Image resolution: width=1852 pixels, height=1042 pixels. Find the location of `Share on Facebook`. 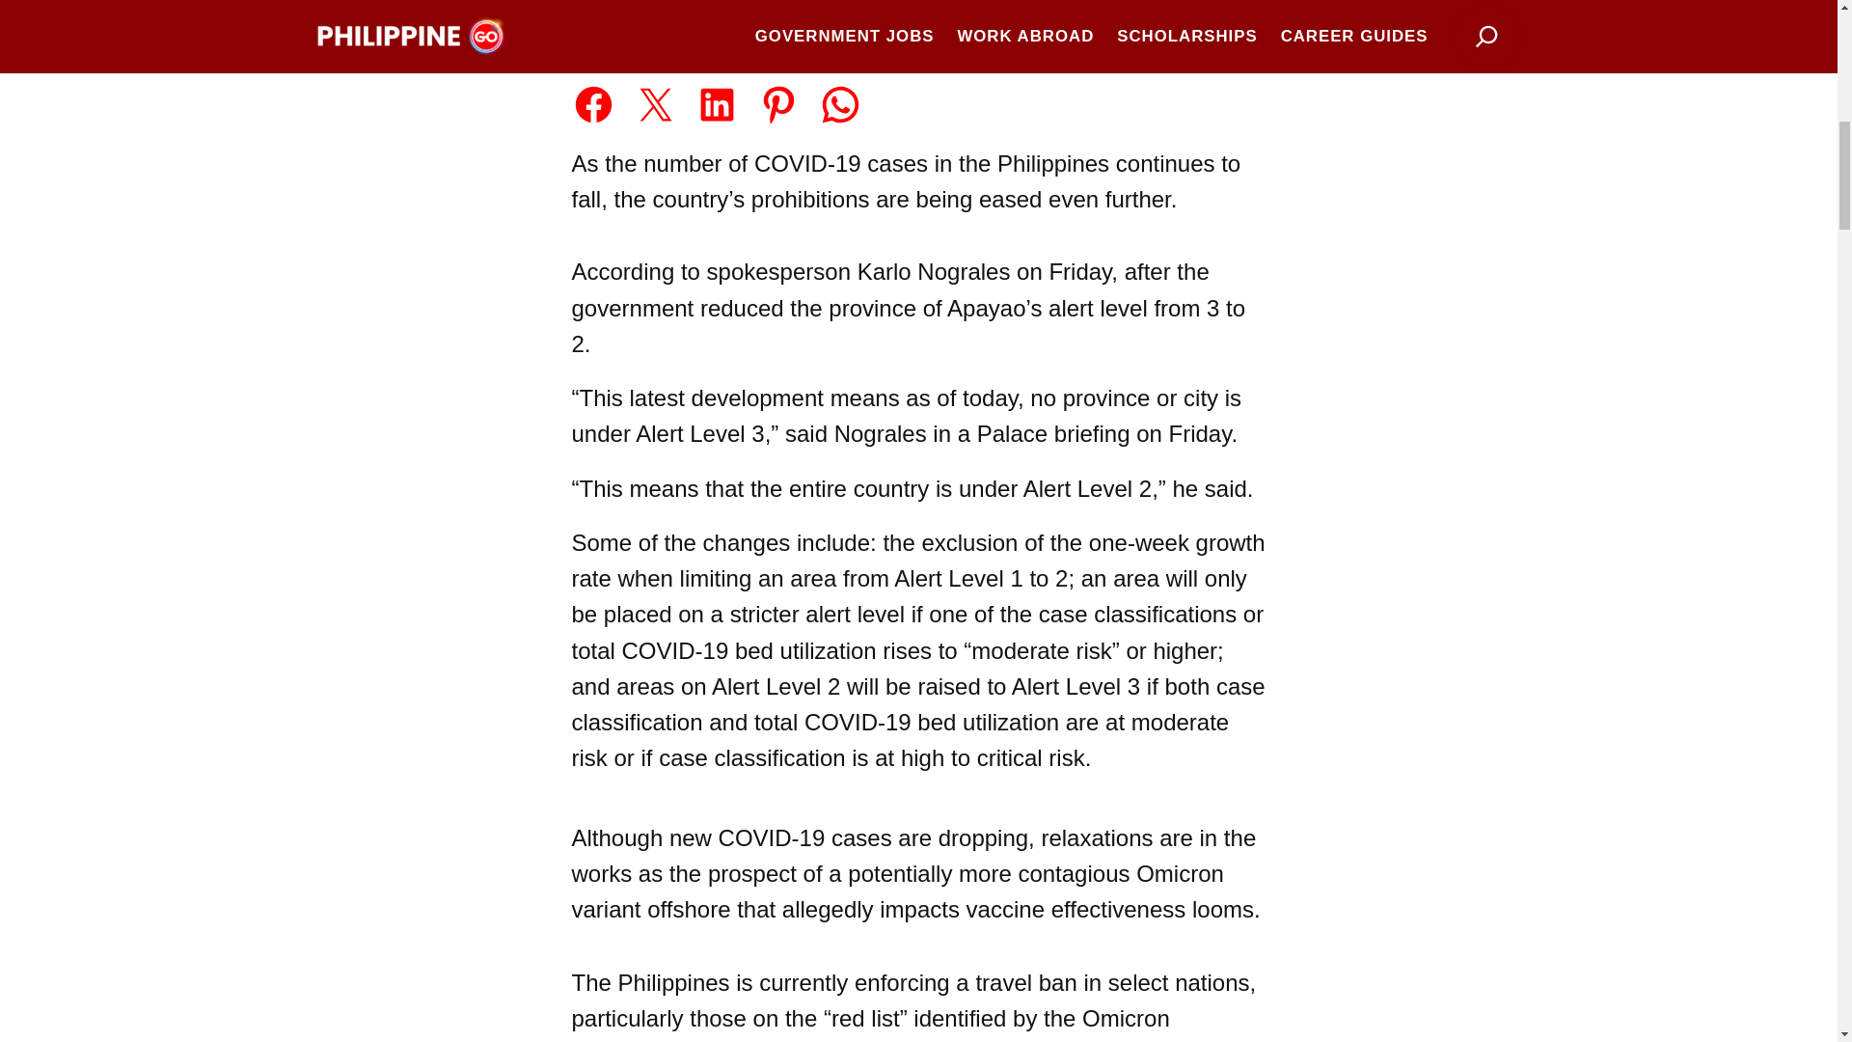

Share on Facebook is located at coordinates (592, 104).